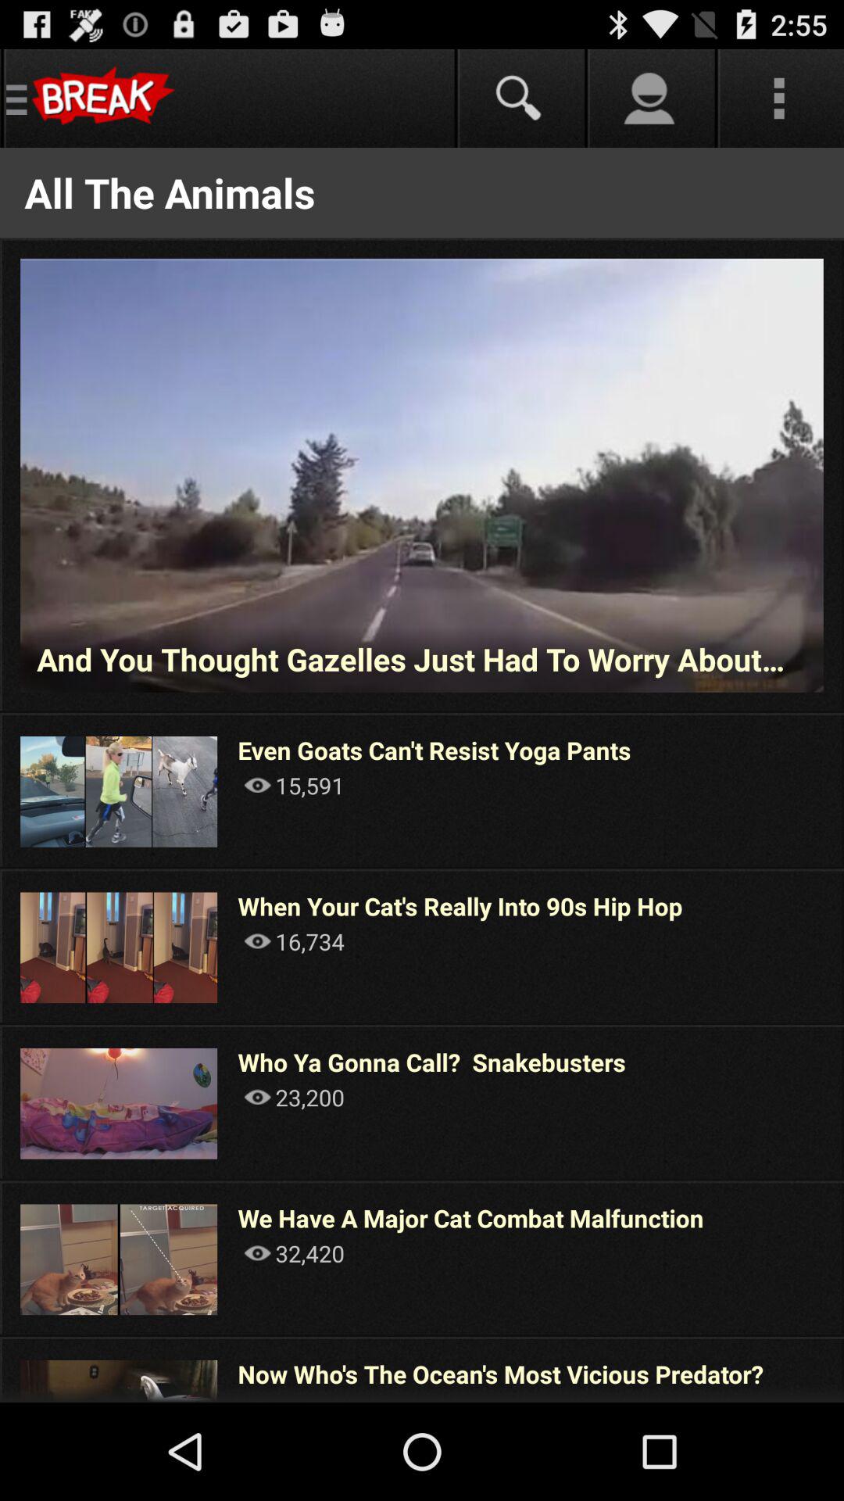  Describe the element at coordinates (842, 946) in the screenshot. I see `turn on the app to the right of the when your cat item` at that location.